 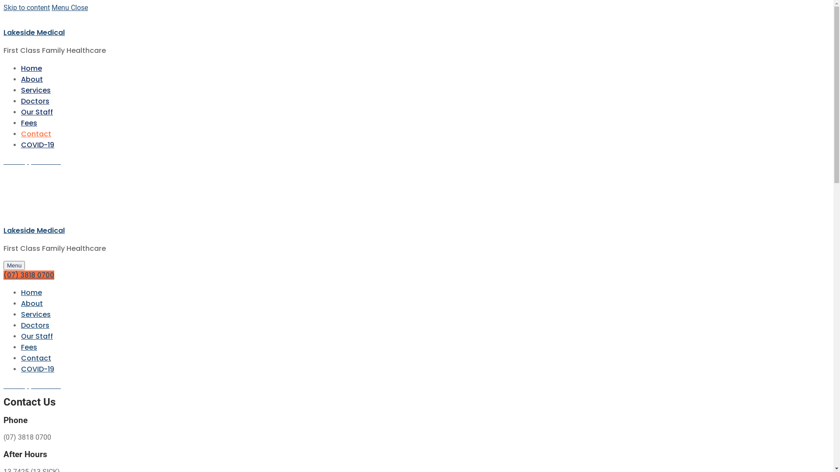 What do you see at coordinates (14, 266) in the screenshot?
I see `Menu` at bounding box center [14, 266].